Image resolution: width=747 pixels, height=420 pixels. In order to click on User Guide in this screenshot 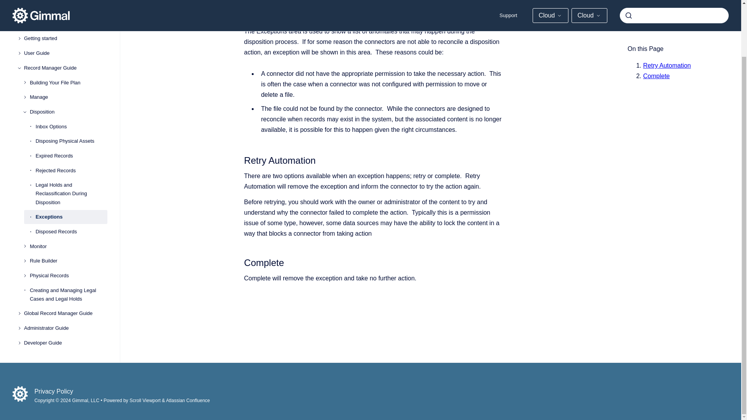, I will do `click(65, 20)`.